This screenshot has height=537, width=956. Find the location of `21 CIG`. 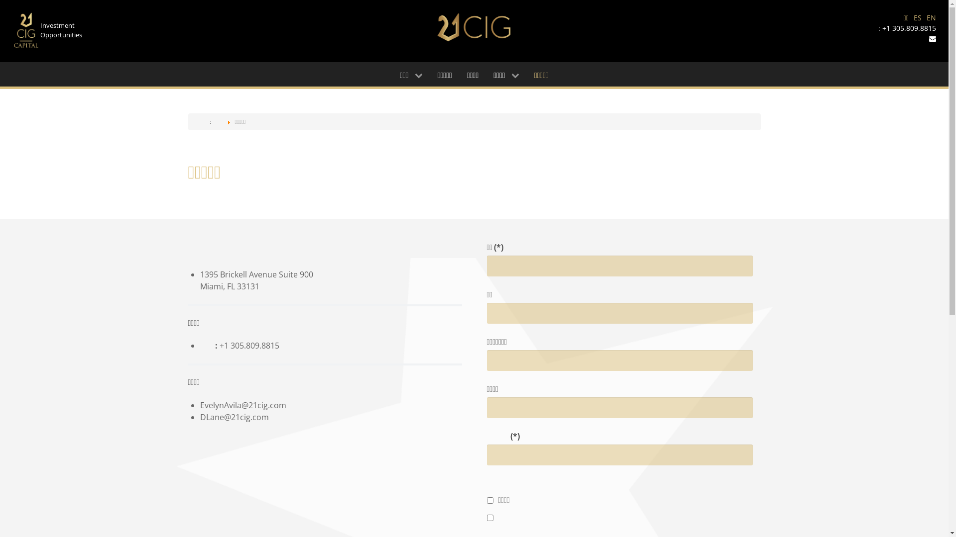

21 CIG is located at coordinates (474, 27).